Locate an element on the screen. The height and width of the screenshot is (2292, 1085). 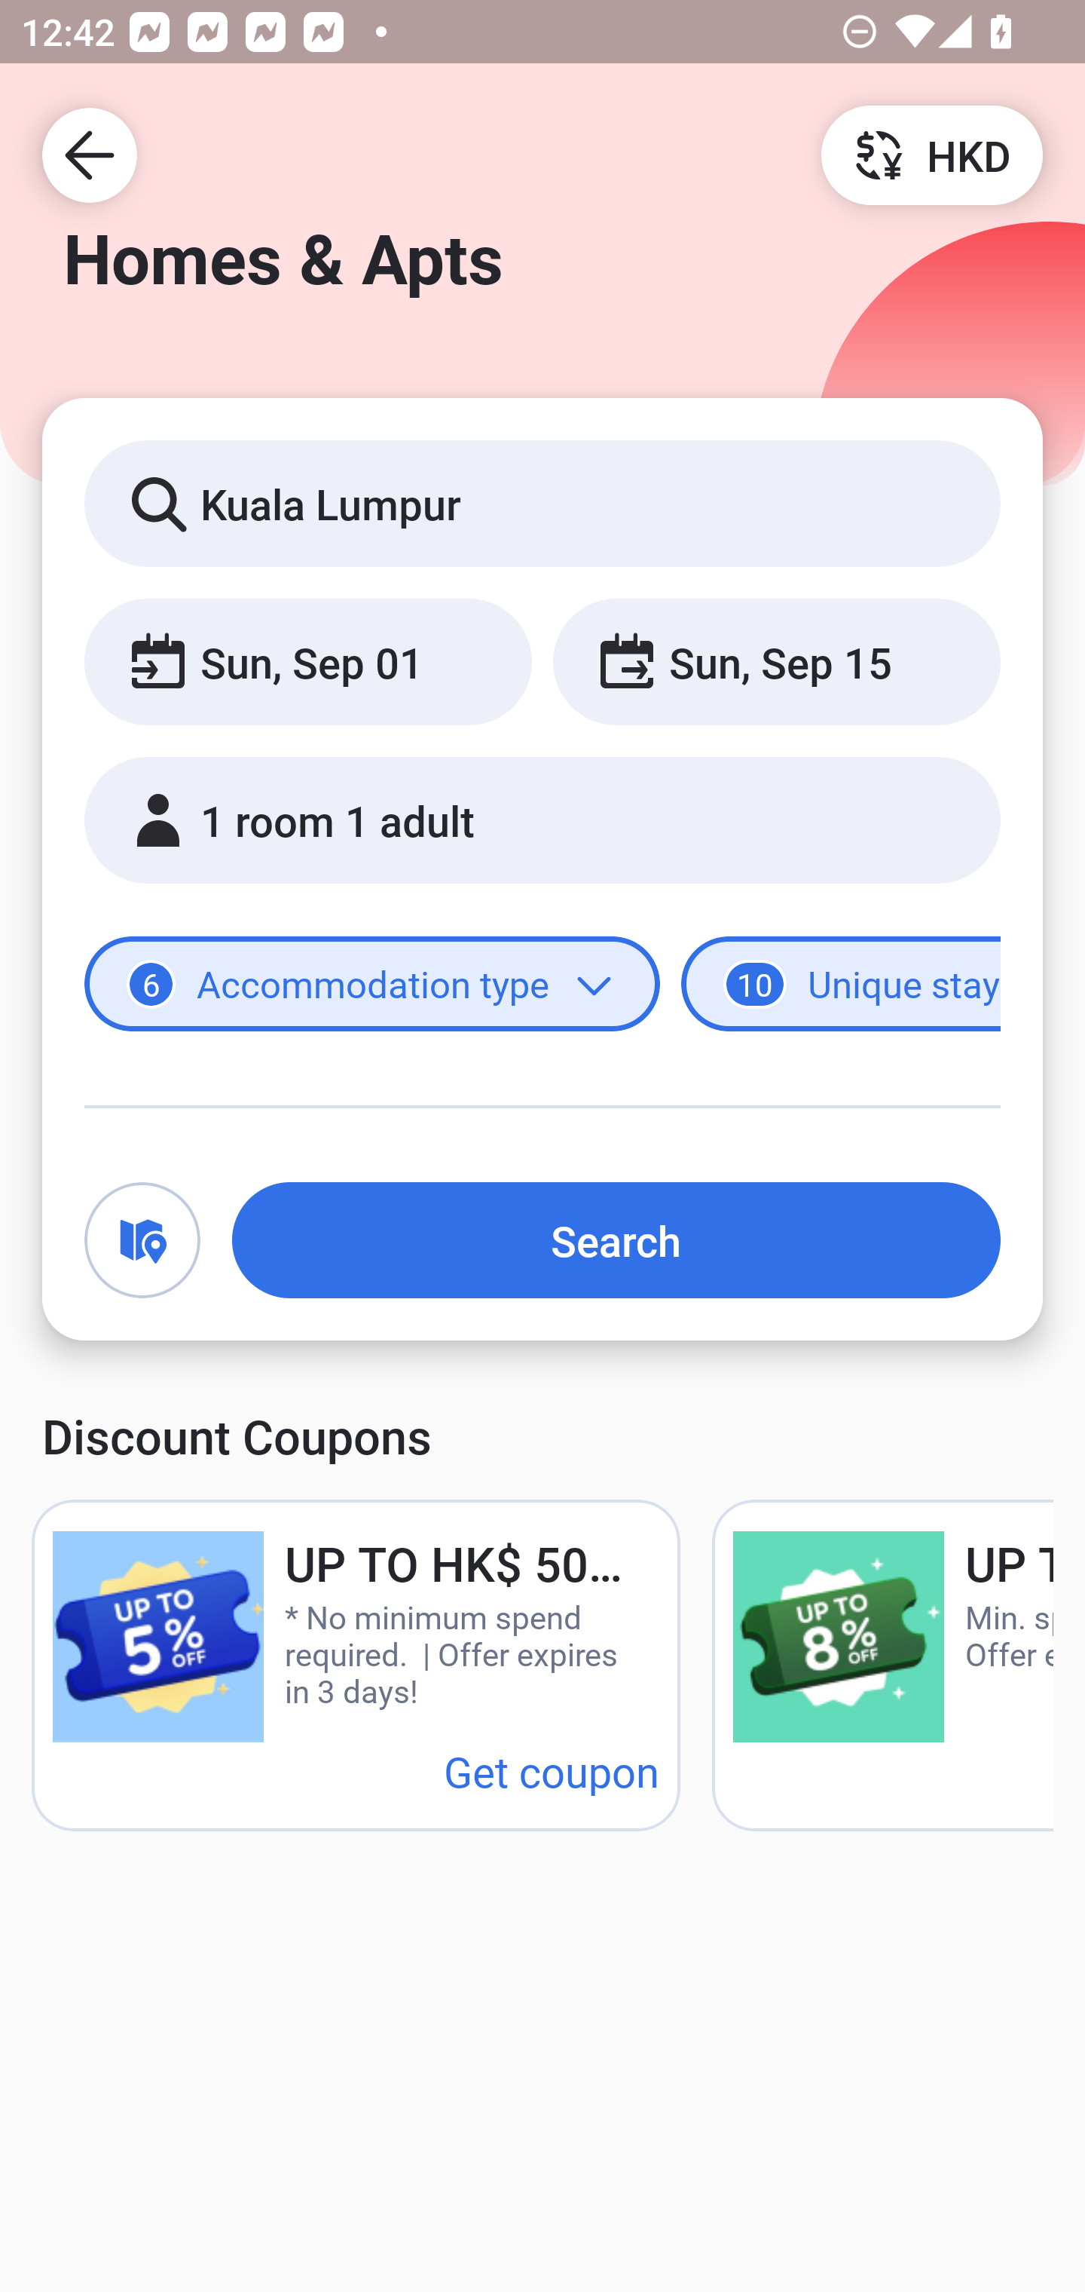
1 room 1 adult is located at coordinates (542, 820).